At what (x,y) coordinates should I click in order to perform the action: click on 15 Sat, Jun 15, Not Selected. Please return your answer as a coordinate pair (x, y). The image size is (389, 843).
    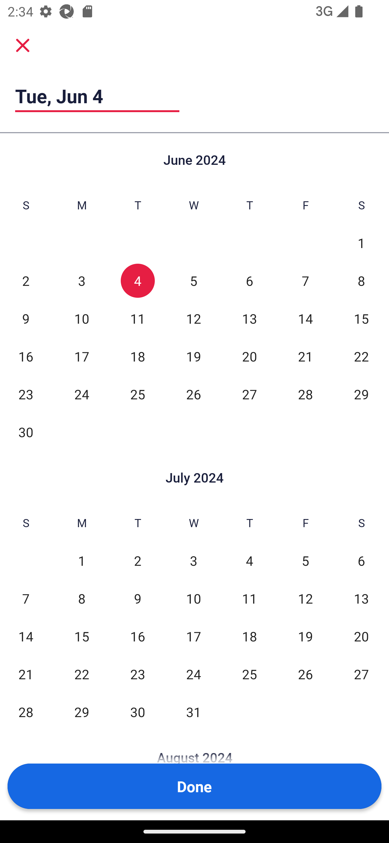
    Looking at the image, I should click on (361, 318).